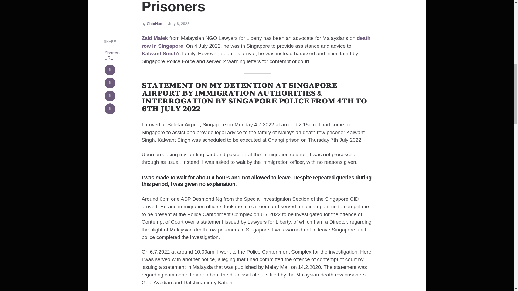 The width and height of the screenshot is (518, 291). Describe the element at coordinates (159, 53) in the screenshot. I see `Kalwant Singh` at that location.